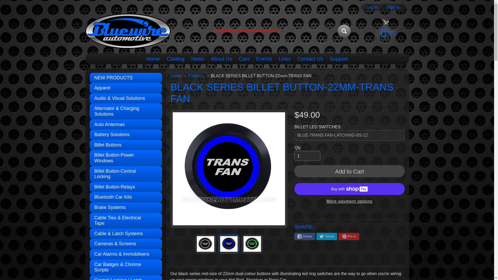  I want to click on NEW PRODUCTS, so click(126, 78).